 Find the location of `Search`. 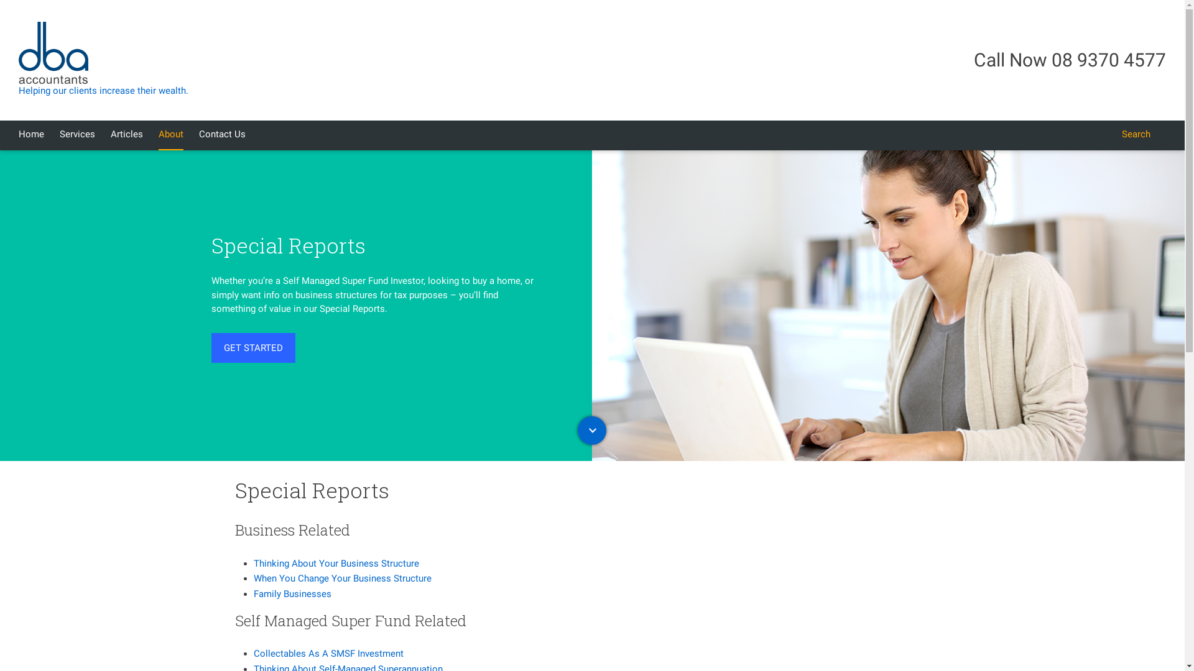

Search is located at coordinates (1136, 135).